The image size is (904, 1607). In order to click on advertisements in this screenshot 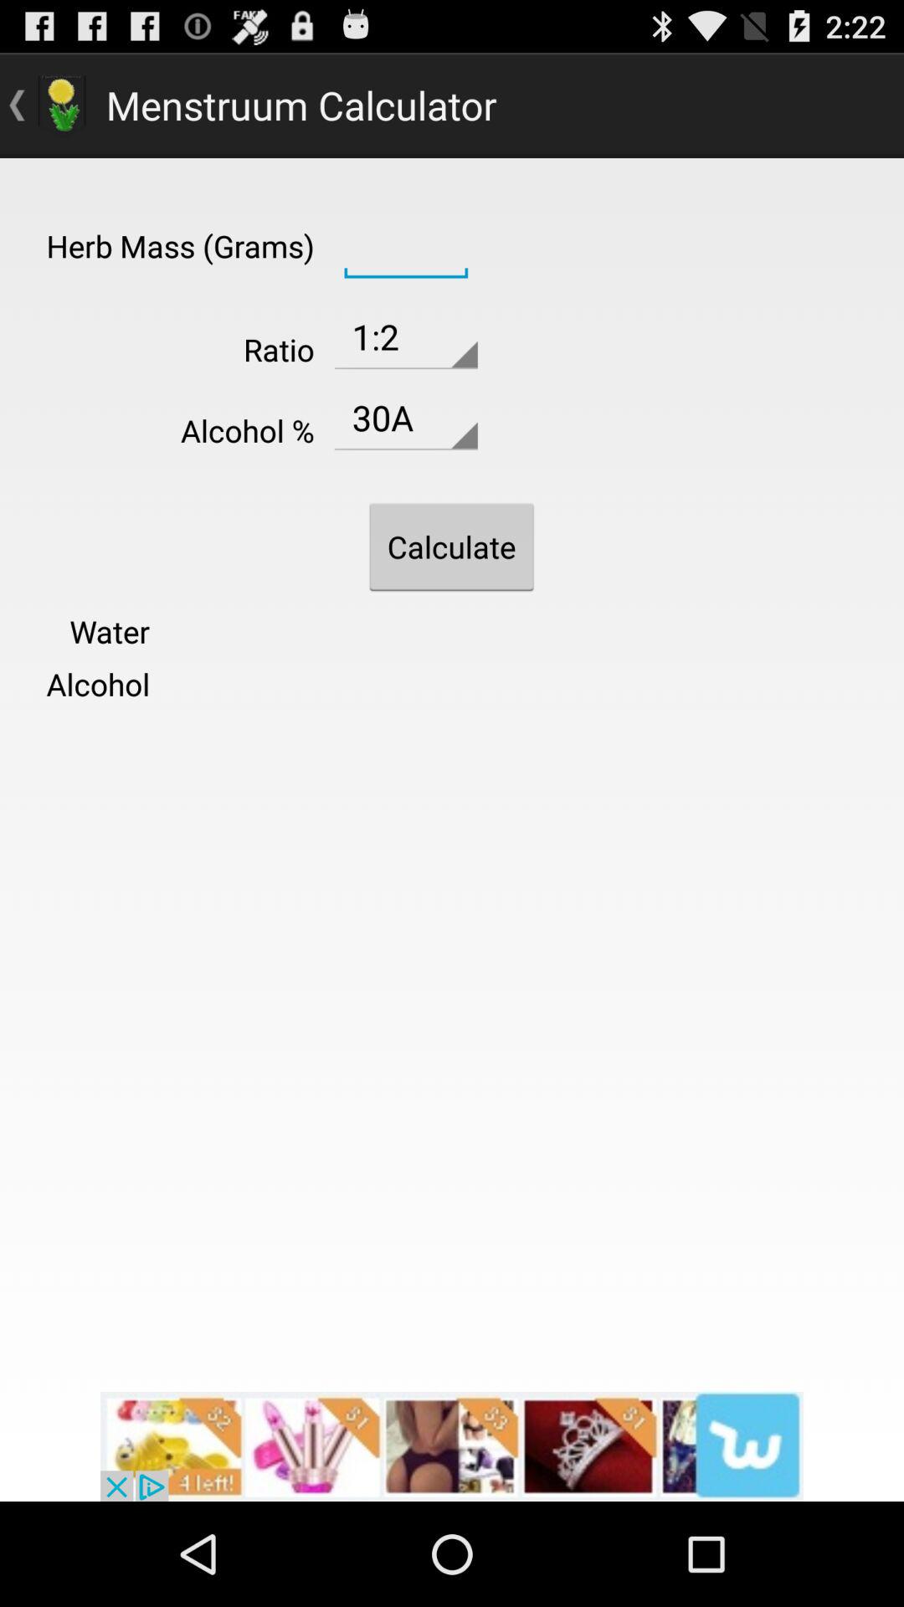, I will do `click(452, 1446)`.